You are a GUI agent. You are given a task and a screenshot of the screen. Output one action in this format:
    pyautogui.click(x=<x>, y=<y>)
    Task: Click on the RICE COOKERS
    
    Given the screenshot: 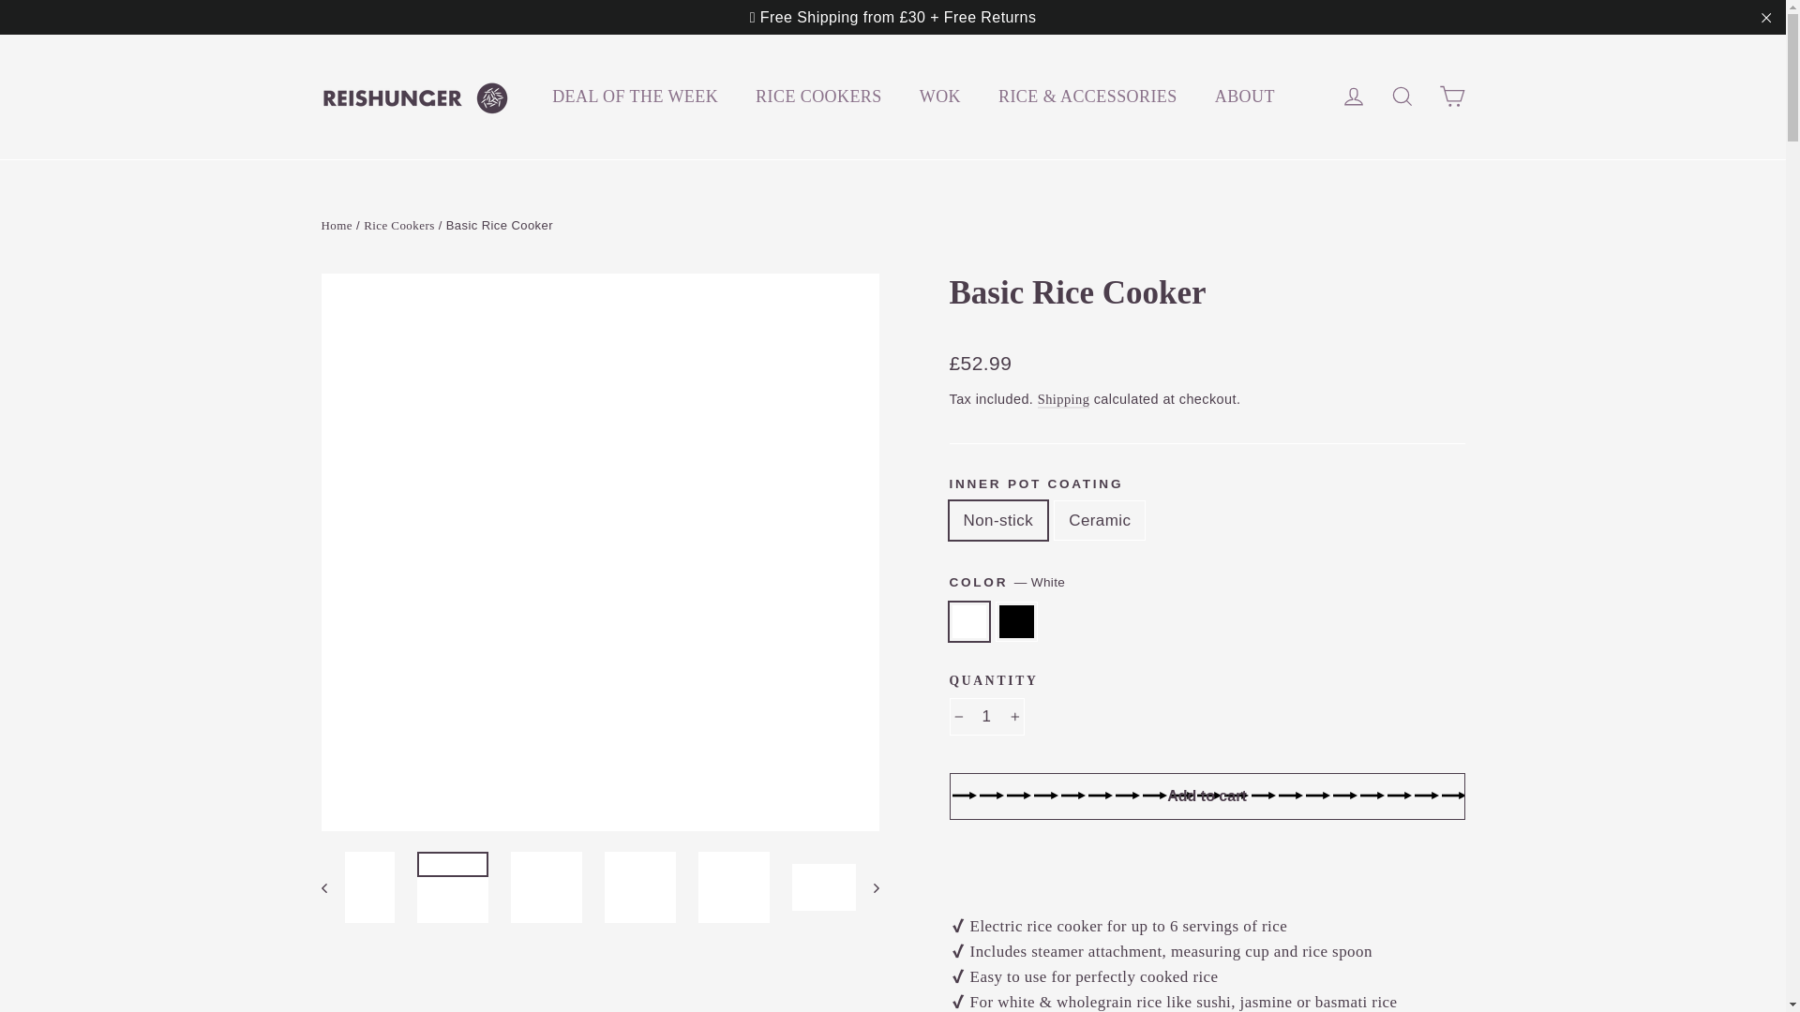 What is the action you would take?
    pyautogui.click(x=818, y=97)
    